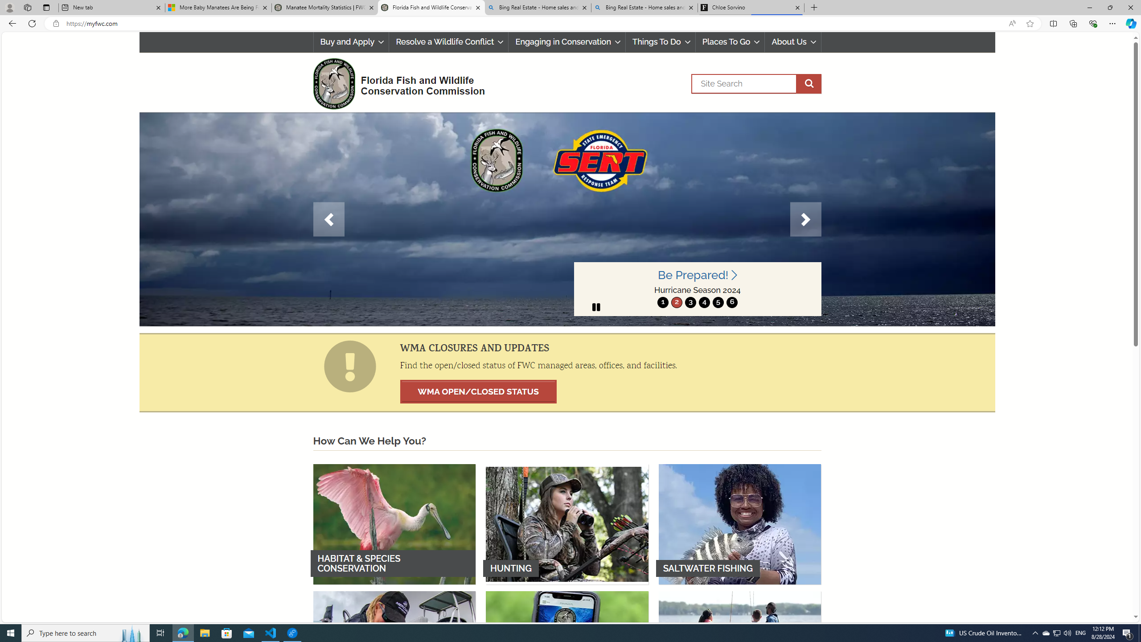  What do you see at coordinates (751, 8) in the screenshot?
I see `Chloe Sorvino` at bounding box center [751, 8].